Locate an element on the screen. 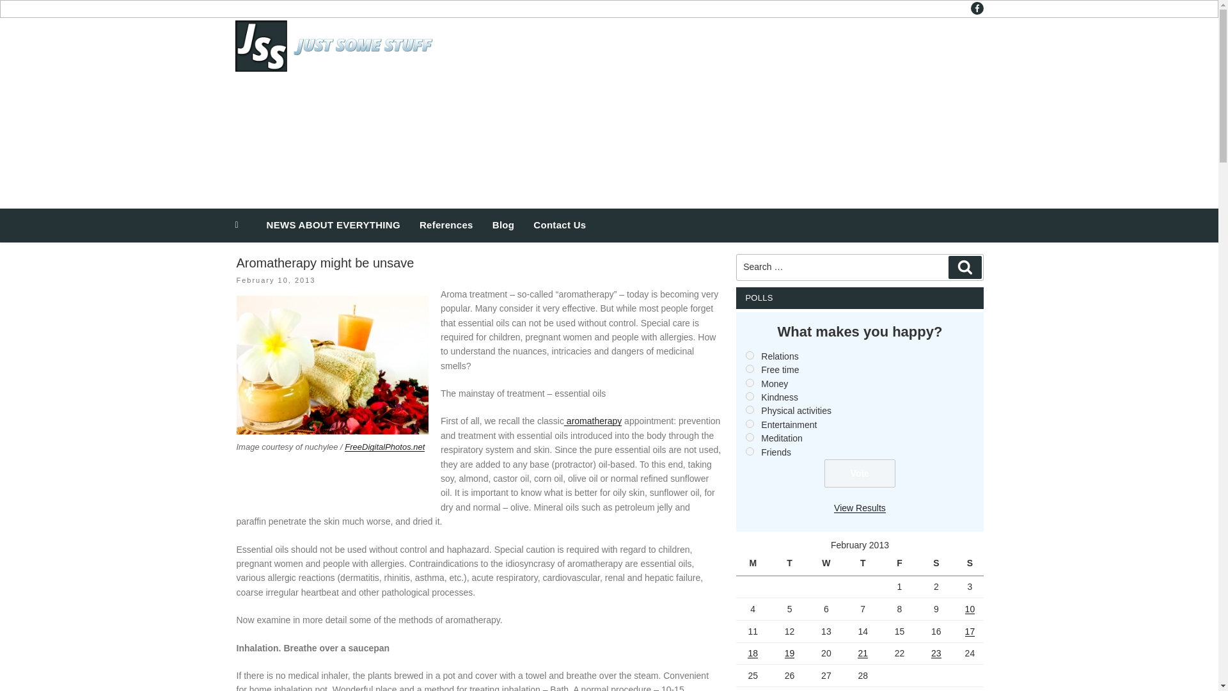 This screenshot has height=691, width=1228.    Vote    is located at coordinates (860, 473).